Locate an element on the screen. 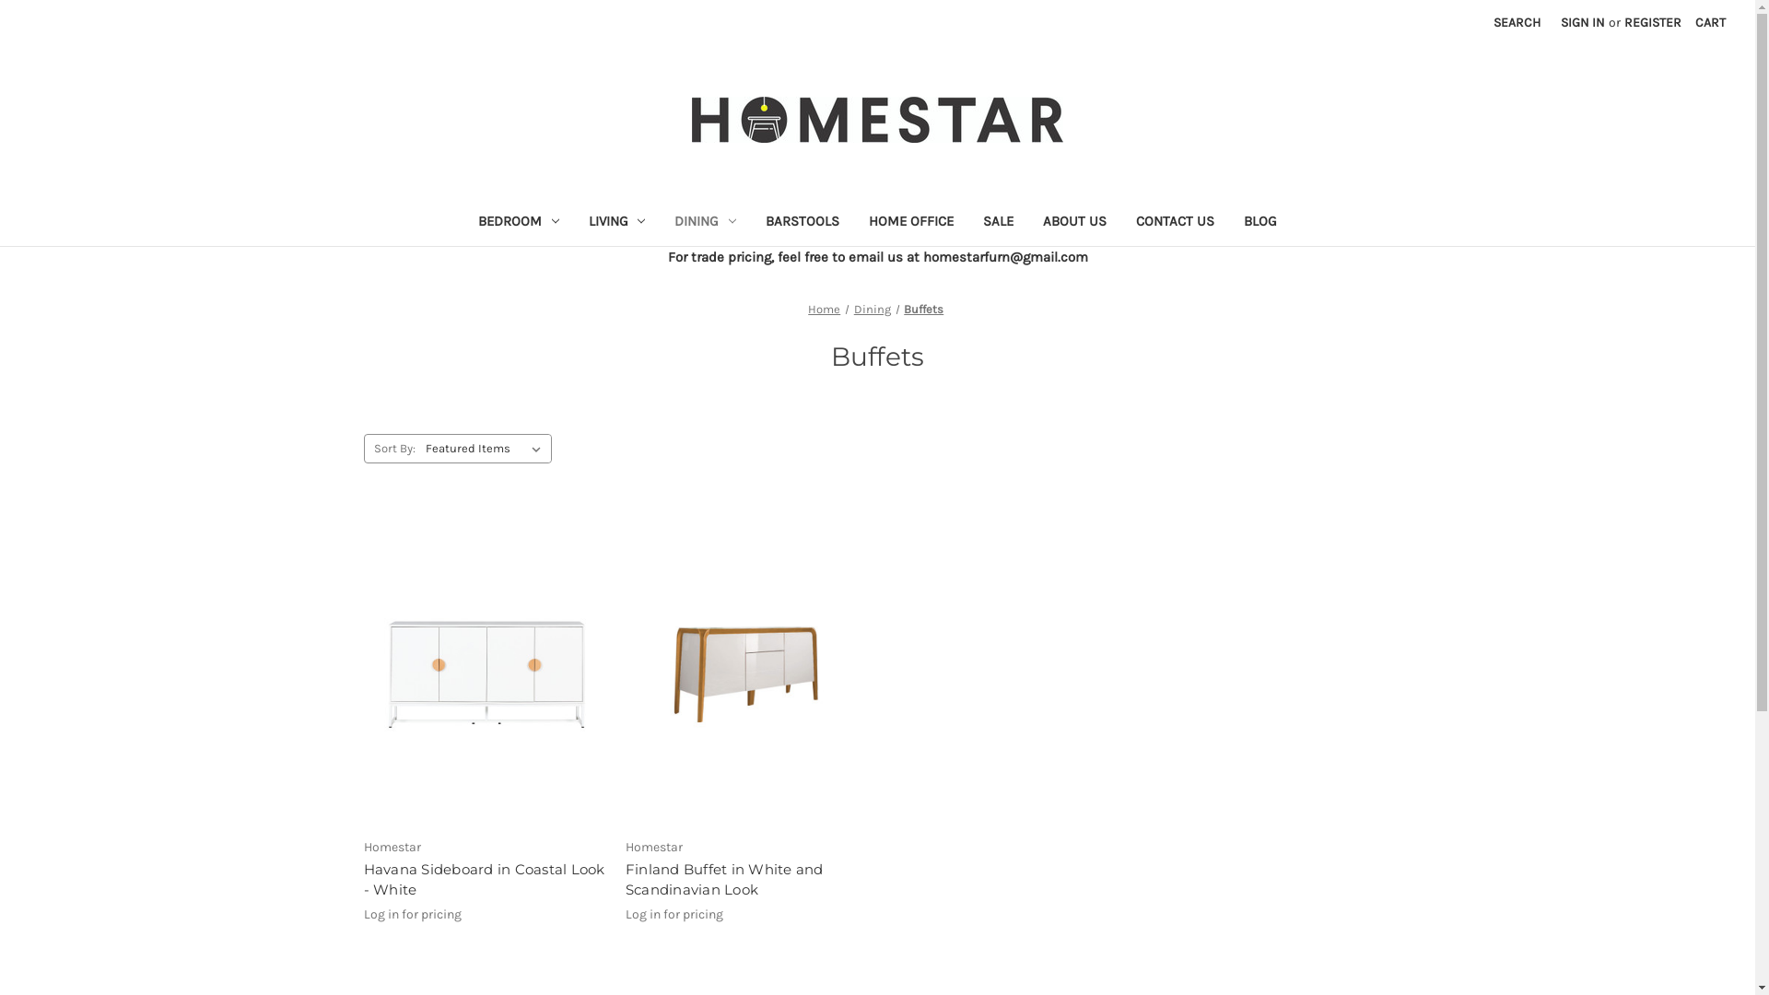 The image size is (1769, 995). Homestar Furniture & Homewares is located at coordinates (877, 120).